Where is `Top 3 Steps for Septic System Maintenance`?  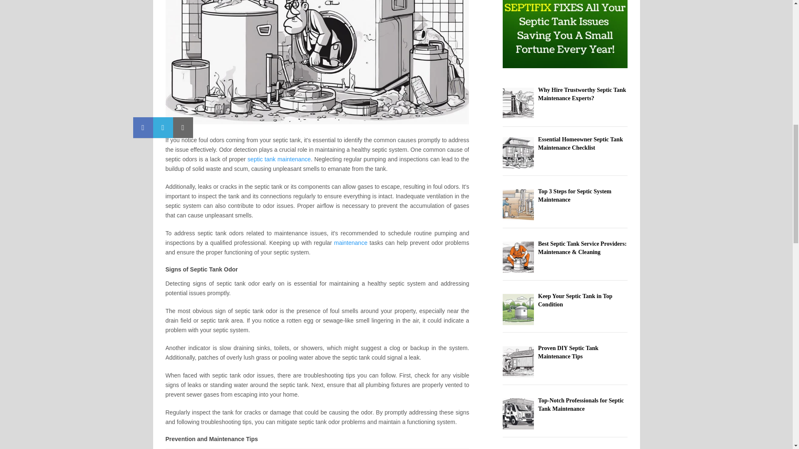 Top 3 Steps for Septic System Maintenance is located at coordinates (574, 195).